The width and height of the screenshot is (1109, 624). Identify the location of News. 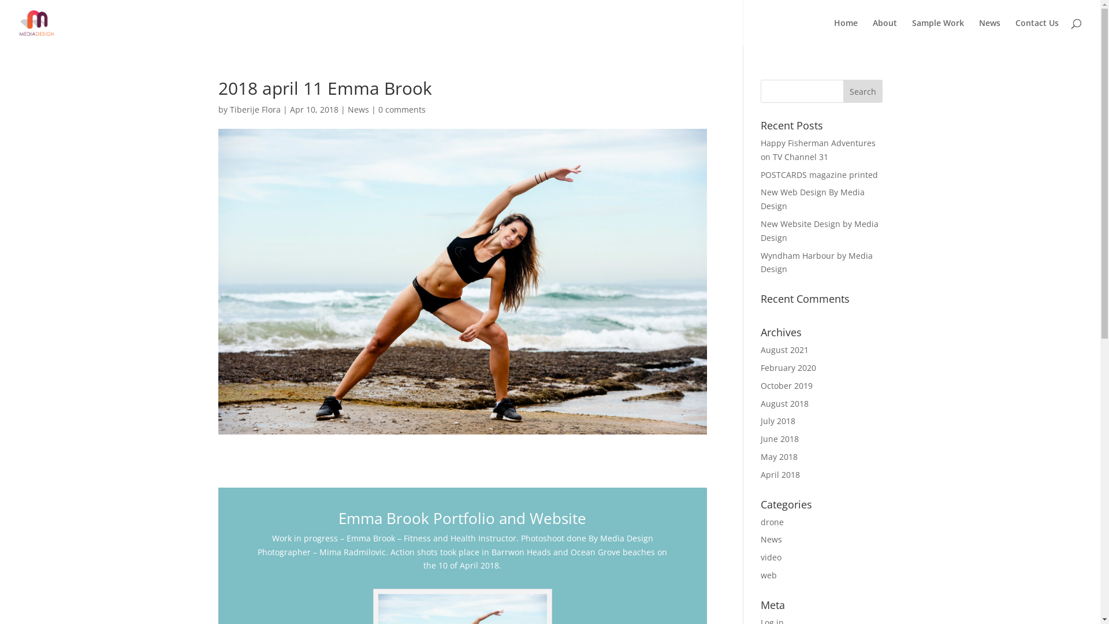
(990, 32).